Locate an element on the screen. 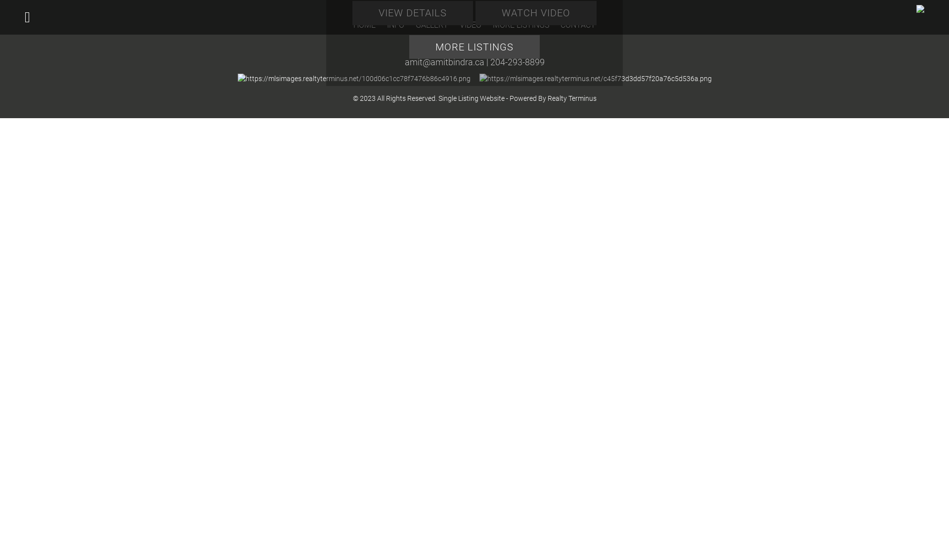 The image size is (949, 534). HOME is located at coordinates (365, 25).